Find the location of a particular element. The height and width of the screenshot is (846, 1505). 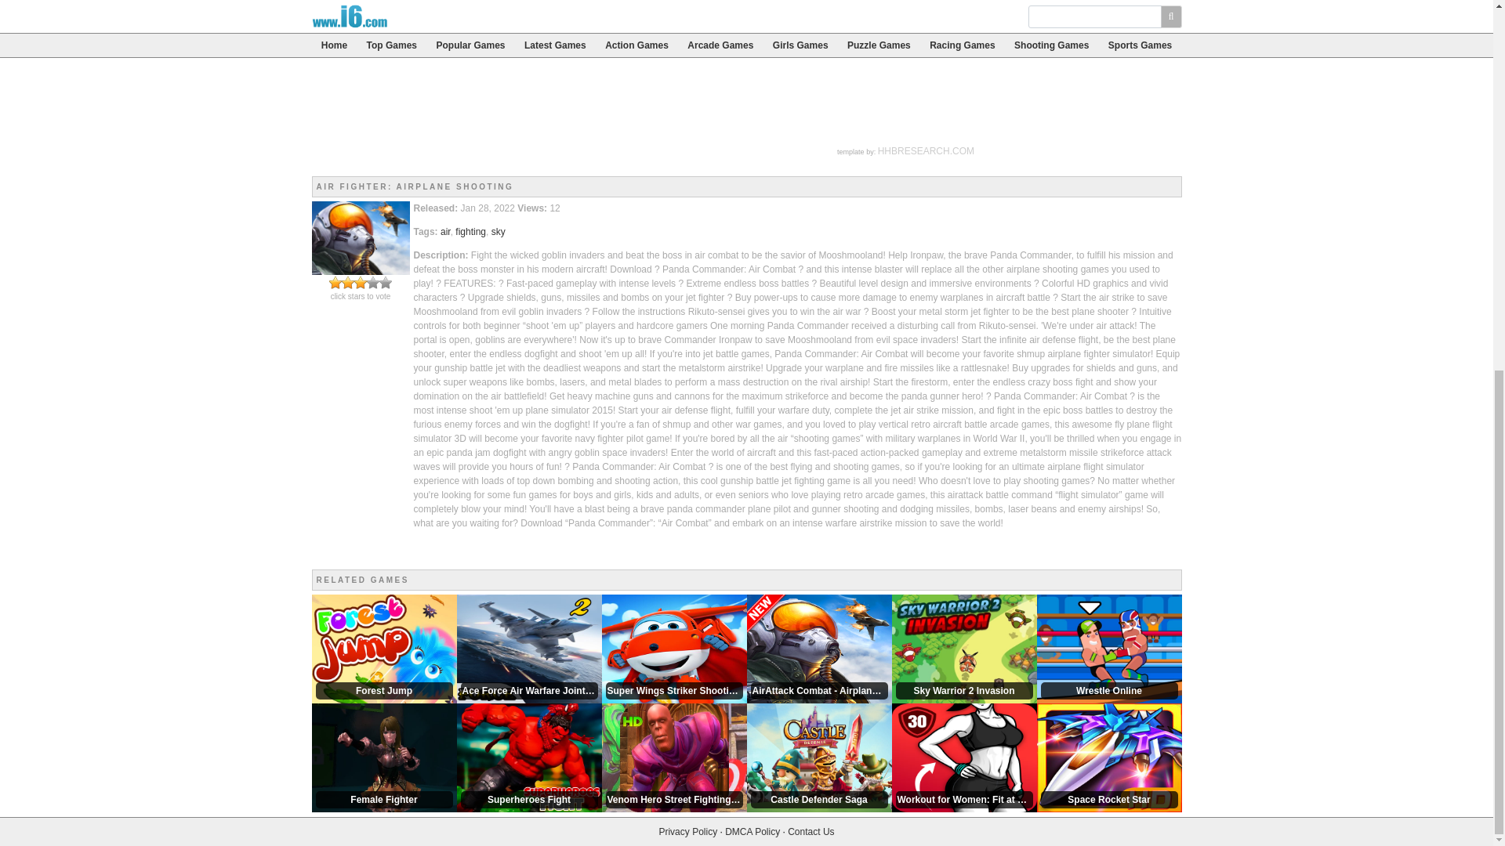

Space Rocket Star is located at coordinates (1108, 757).